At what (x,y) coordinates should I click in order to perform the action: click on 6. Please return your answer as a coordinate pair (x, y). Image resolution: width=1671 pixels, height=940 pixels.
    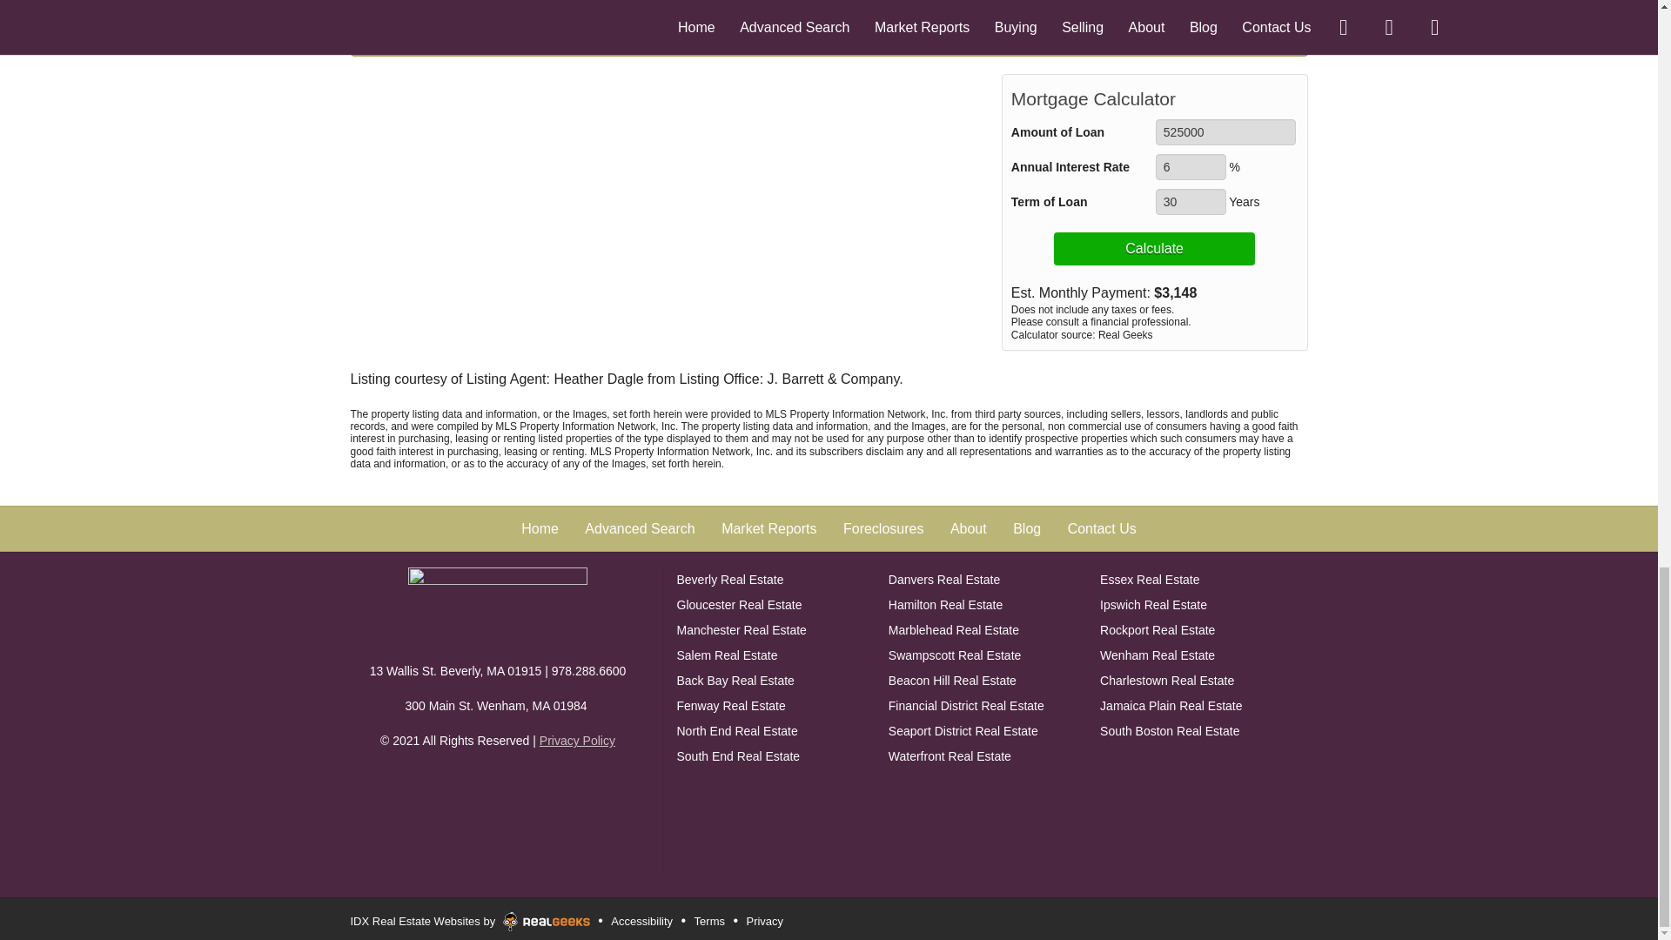
    Looking at the image, I should click on (1191, 167).